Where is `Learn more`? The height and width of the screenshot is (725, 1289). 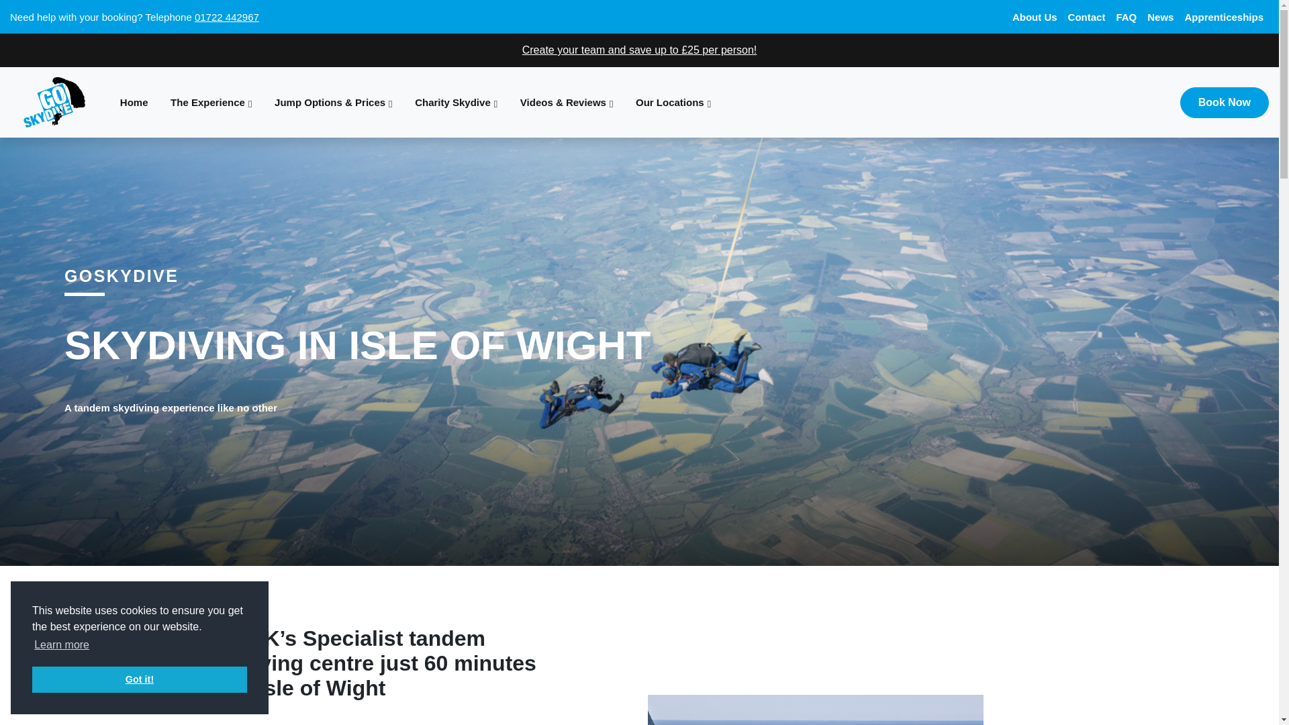
Learn more is located at coordinates (62, 645).